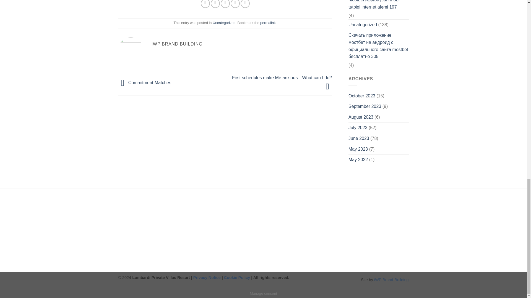 This screenshot has width=531, height=298. What do you see at coordinates (225, 4) in the screenshot?
I see `Email to a Friend` at bounding box center [225, 4].